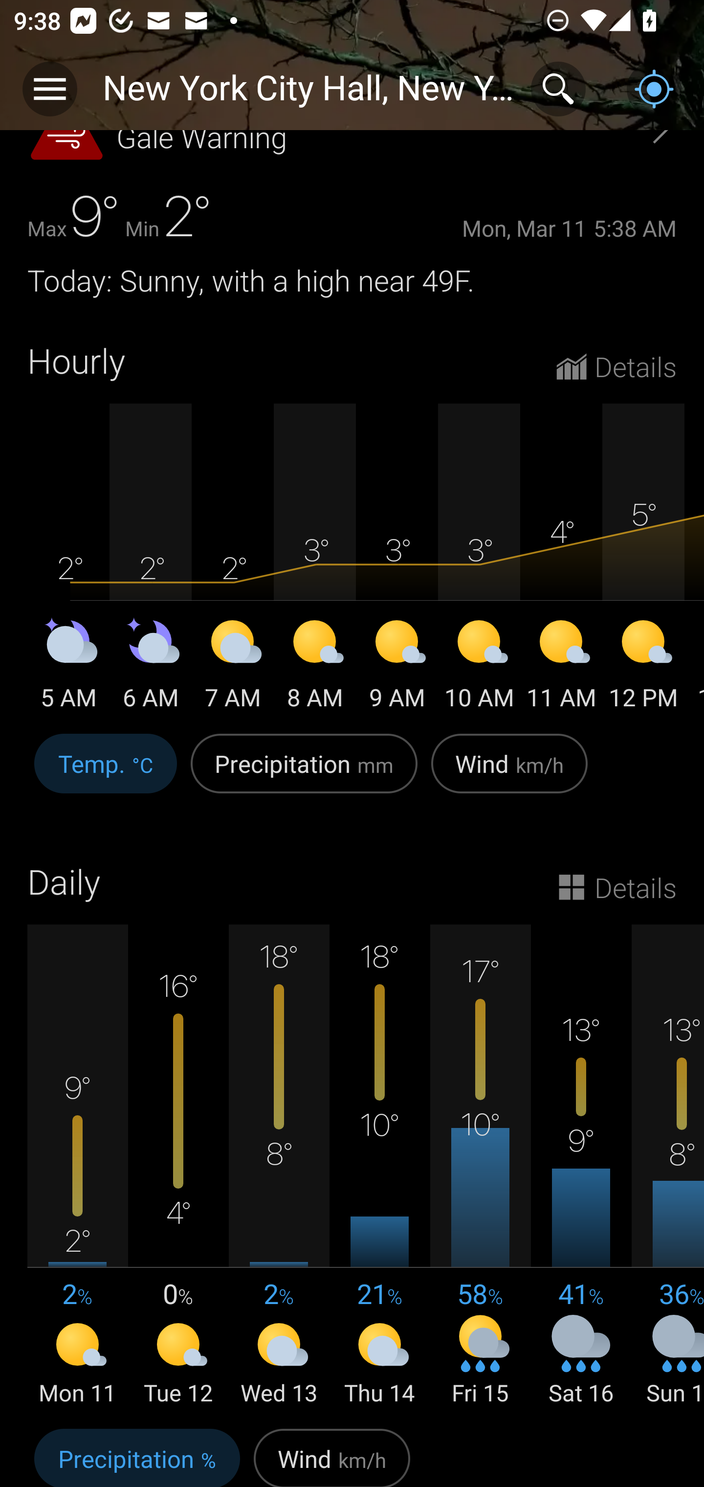  What do you see at coordinates (480, 1166) in the screenshot?
I see `17° 10° 58 % Fri 15` at bounding box center [480, 1166].